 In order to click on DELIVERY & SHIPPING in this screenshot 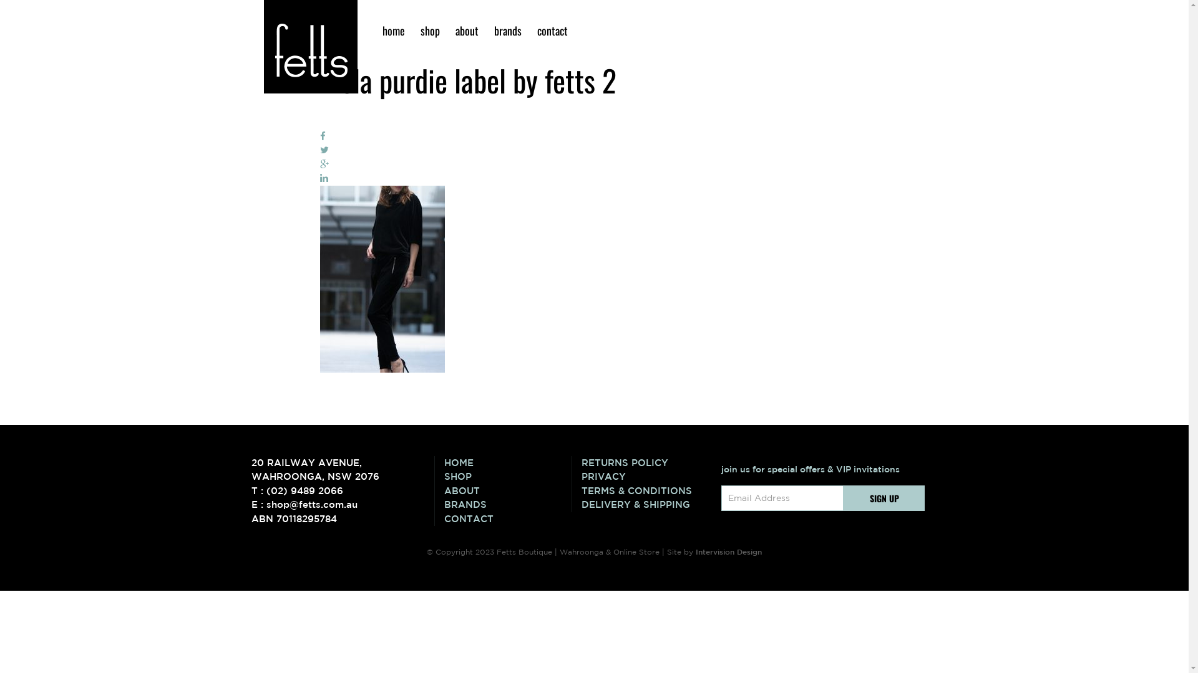, I will do `click(645, 505)`.